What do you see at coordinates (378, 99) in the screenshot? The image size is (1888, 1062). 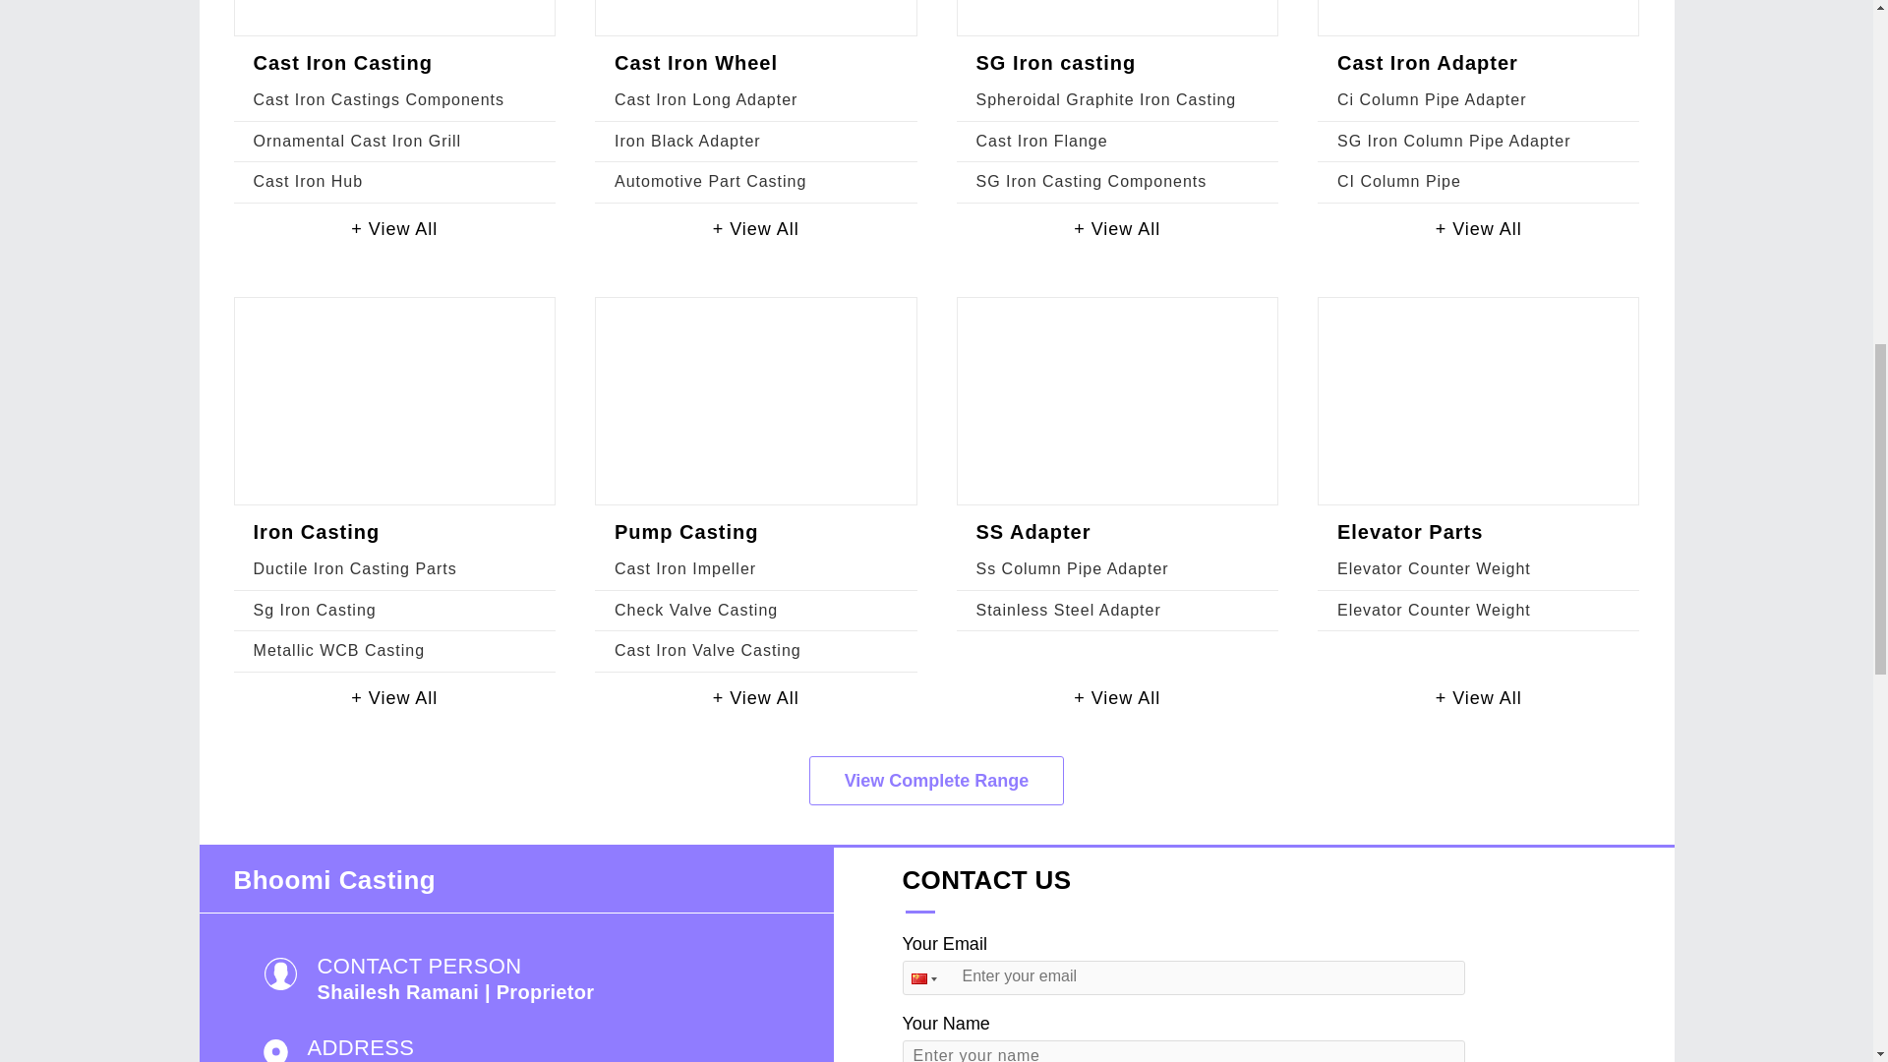 I see `Cast Iron Castings Components` at bounding box center [378, 99].